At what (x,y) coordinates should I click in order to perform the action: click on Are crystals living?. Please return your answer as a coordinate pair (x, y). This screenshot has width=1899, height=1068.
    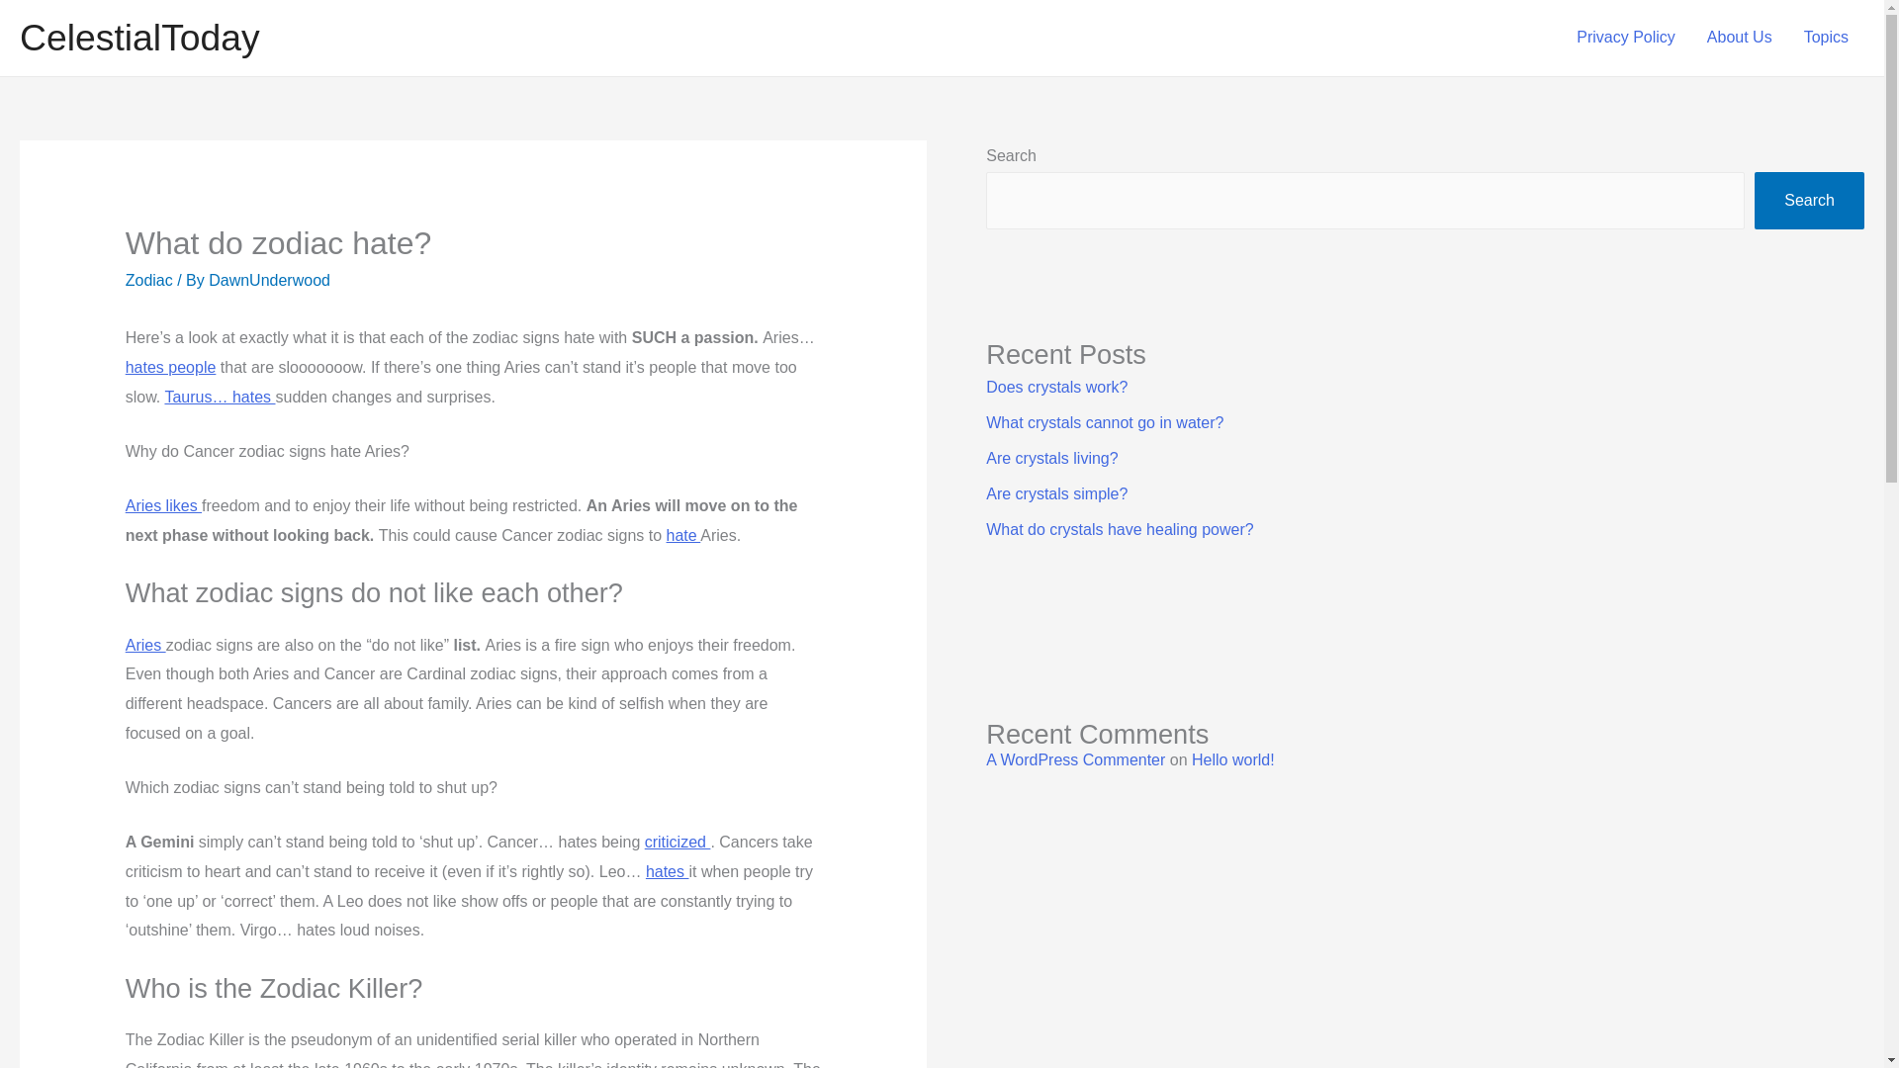
    Looking at the image, I should click on (1051, 457).